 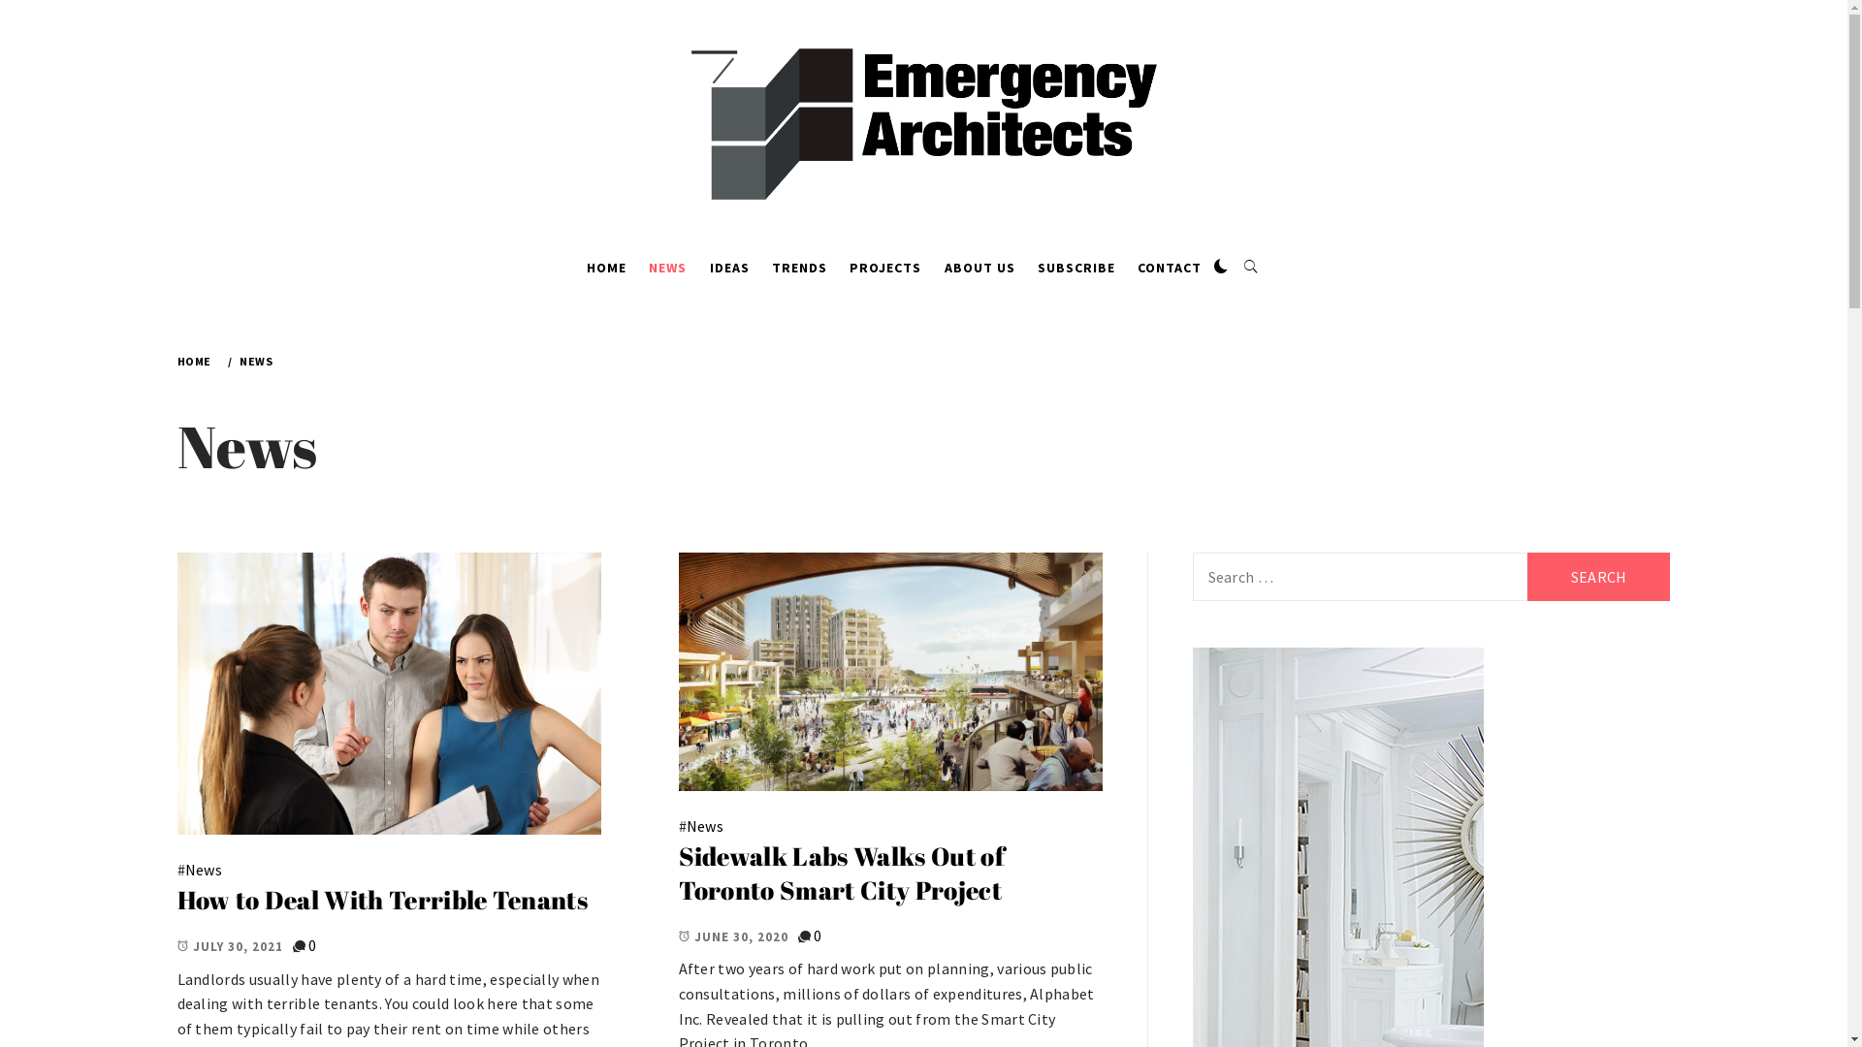 I want to click on SUBSCRIBE, so click(x=1076, y=268).